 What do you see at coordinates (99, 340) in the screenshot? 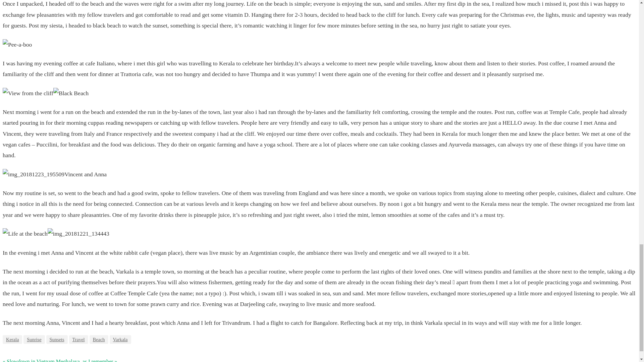
I see `Beach` at bounding box center [99, 340].